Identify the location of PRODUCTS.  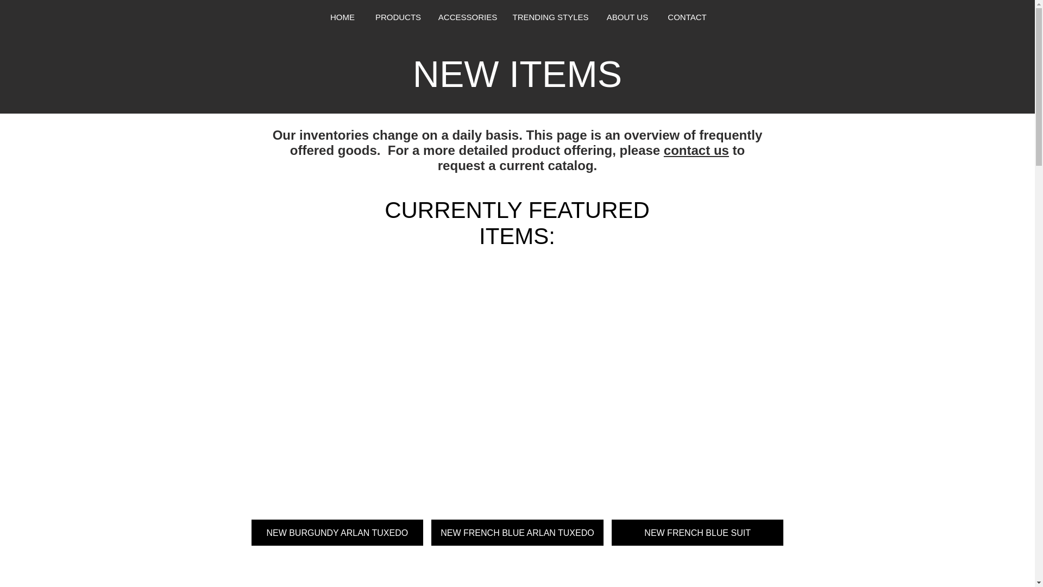
(398, 17).